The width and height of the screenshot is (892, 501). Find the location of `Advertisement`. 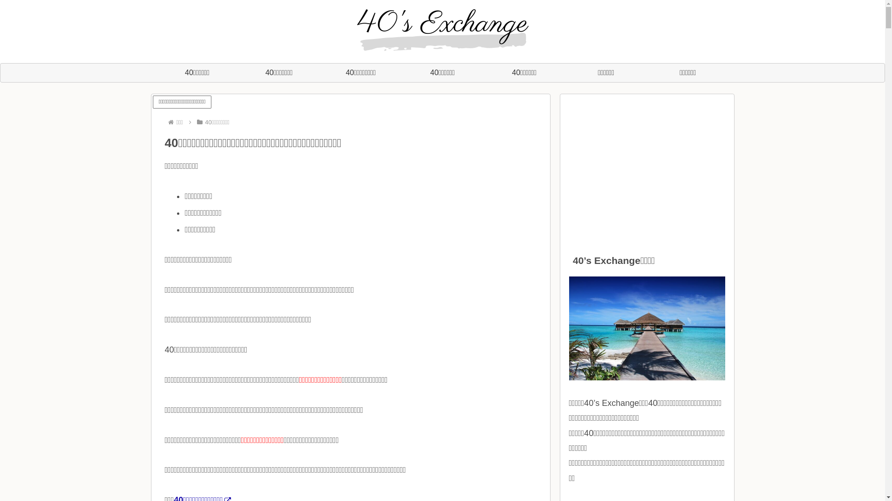

Advertisement is located at coordinates (647, 168).